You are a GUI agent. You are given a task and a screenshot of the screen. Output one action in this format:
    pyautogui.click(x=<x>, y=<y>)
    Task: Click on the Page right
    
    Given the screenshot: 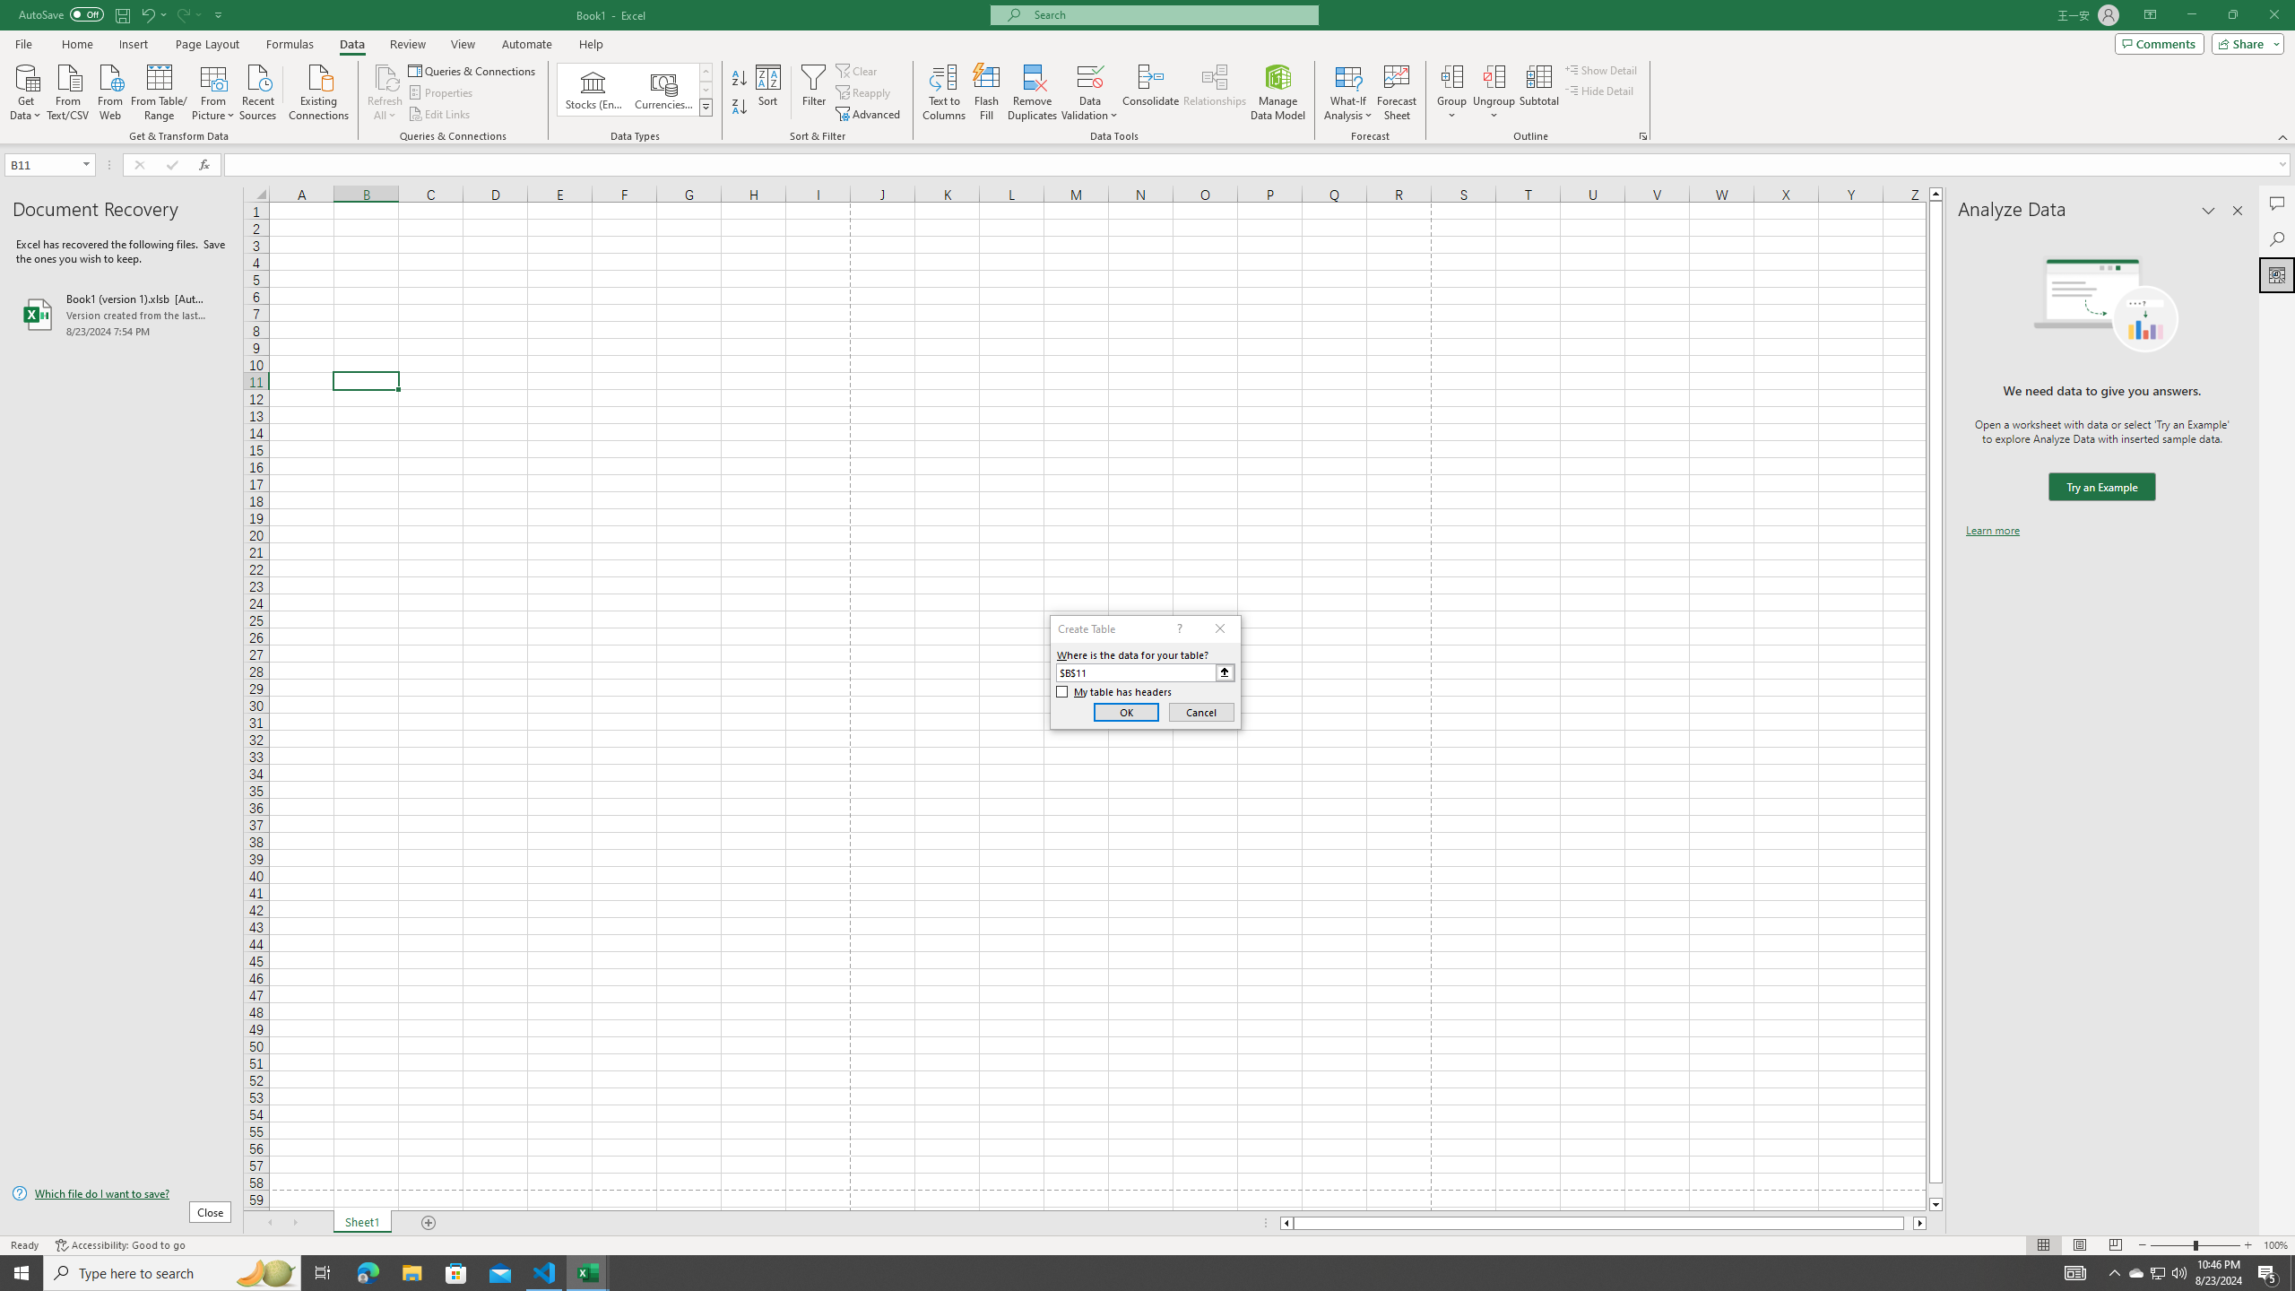 What is the action you would take?
    pyautogui.click(x=1910, y=1223)
    